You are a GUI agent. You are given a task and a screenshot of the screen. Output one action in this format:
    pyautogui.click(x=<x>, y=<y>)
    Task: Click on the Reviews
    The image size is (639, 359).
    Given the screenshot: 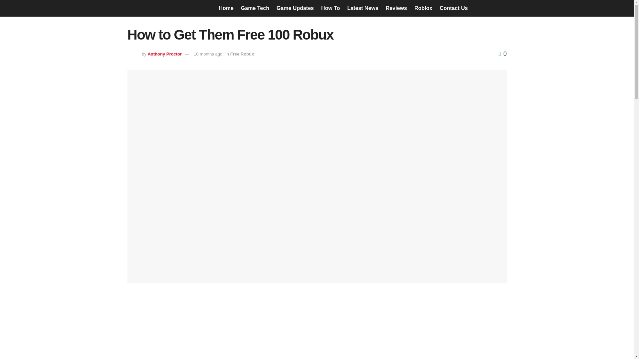 What is the action you would take?
    pyautogui.click(x=396, y=8)
    